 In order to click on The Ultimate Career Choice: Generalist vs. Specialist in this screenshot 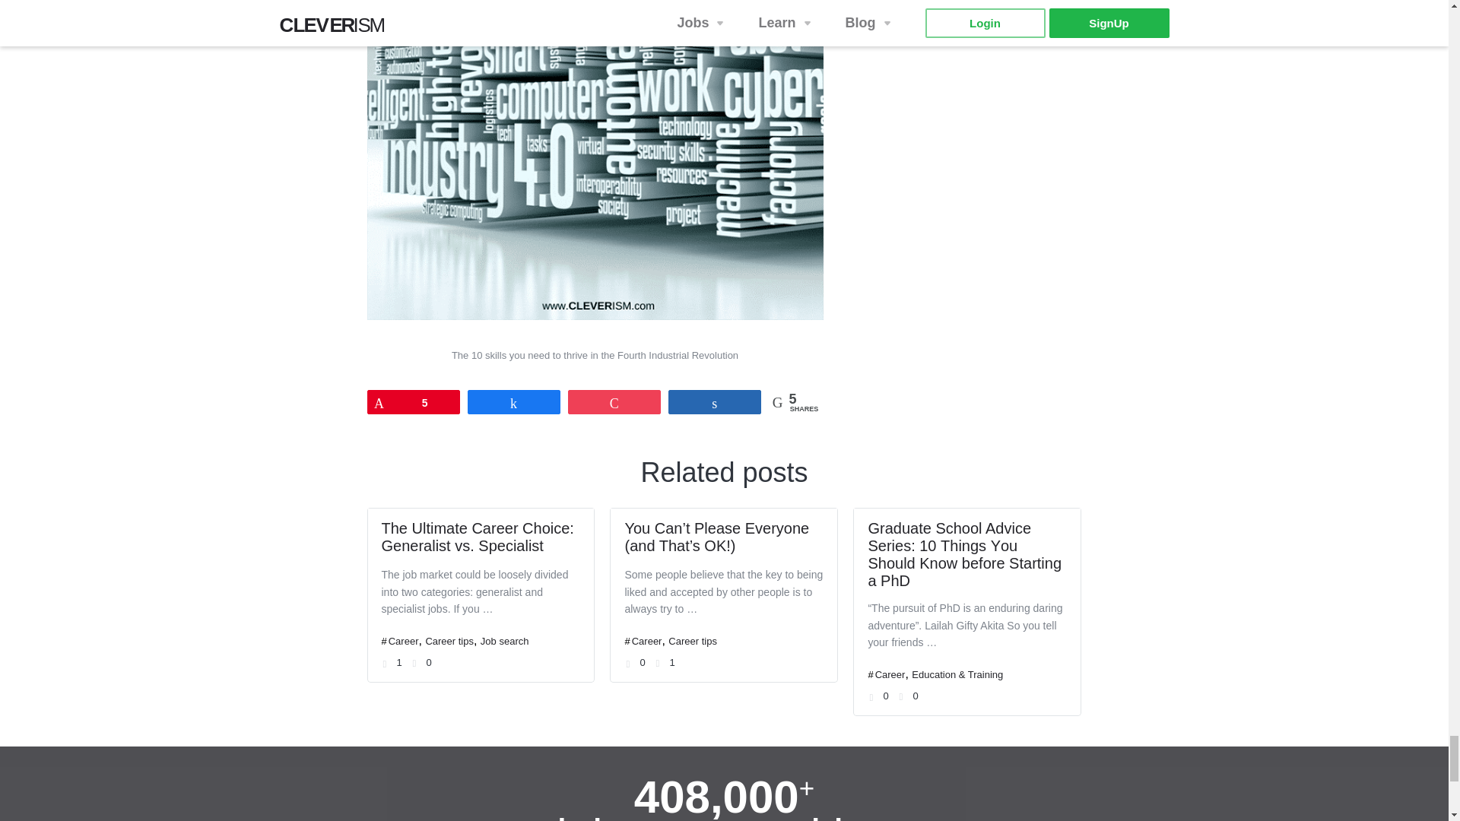, I will do `click(478, 537)`.